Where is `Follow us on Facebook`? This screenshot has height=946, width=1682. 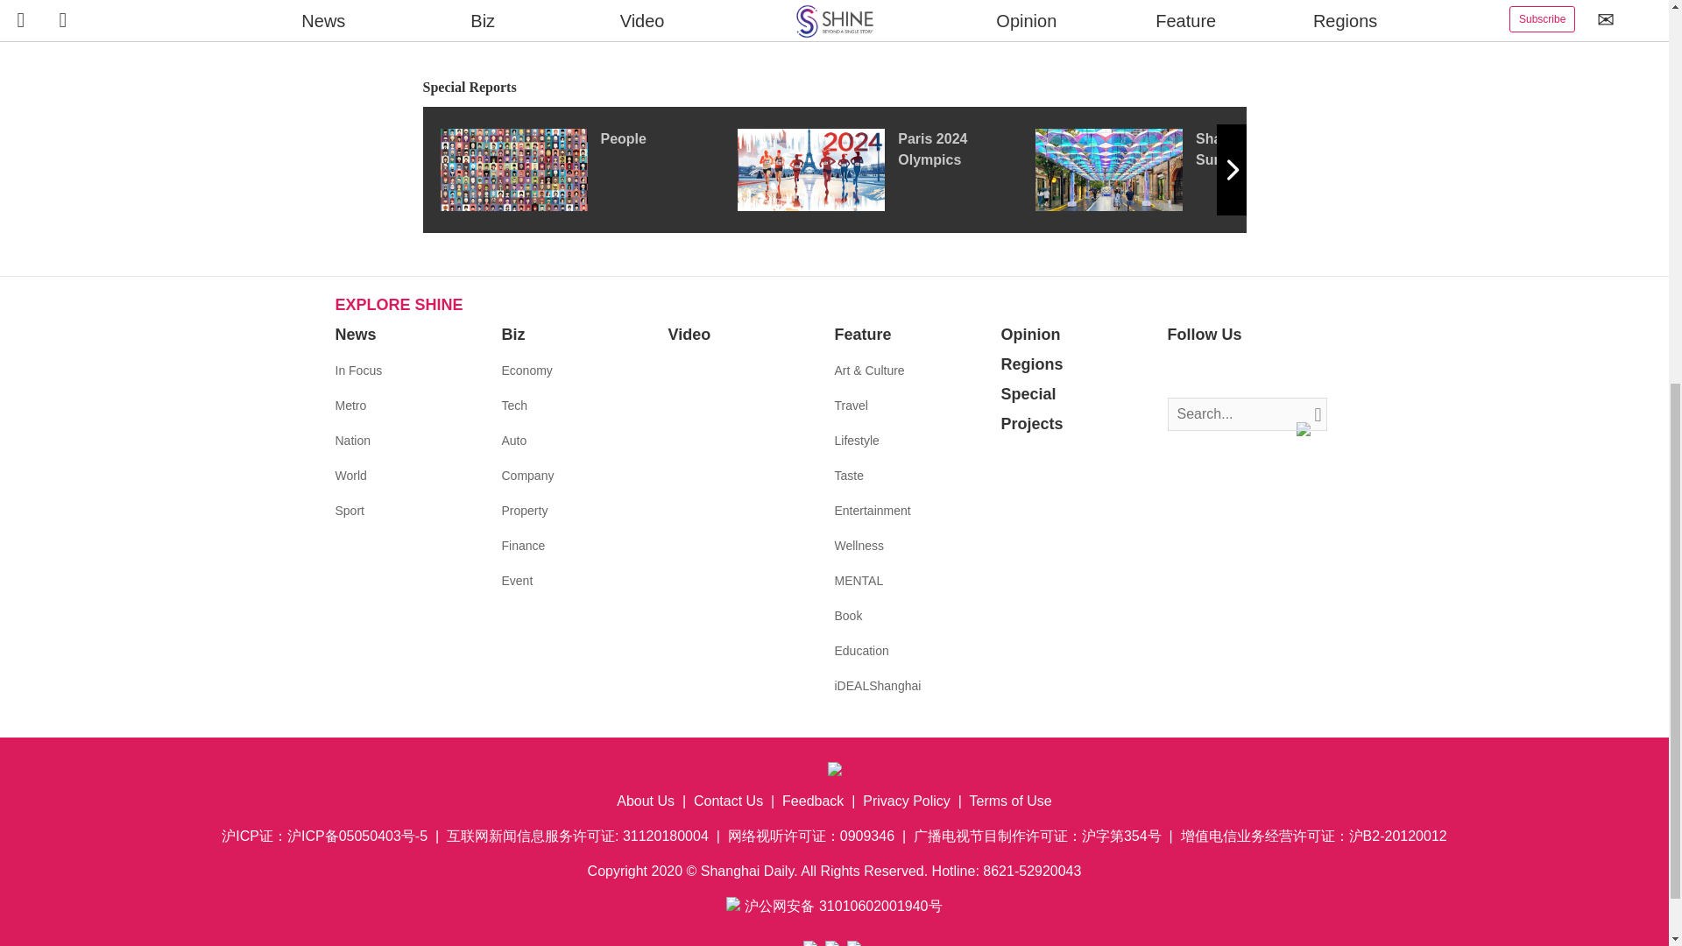
Follow us on Facebook is located at coordinates (1181, 371).